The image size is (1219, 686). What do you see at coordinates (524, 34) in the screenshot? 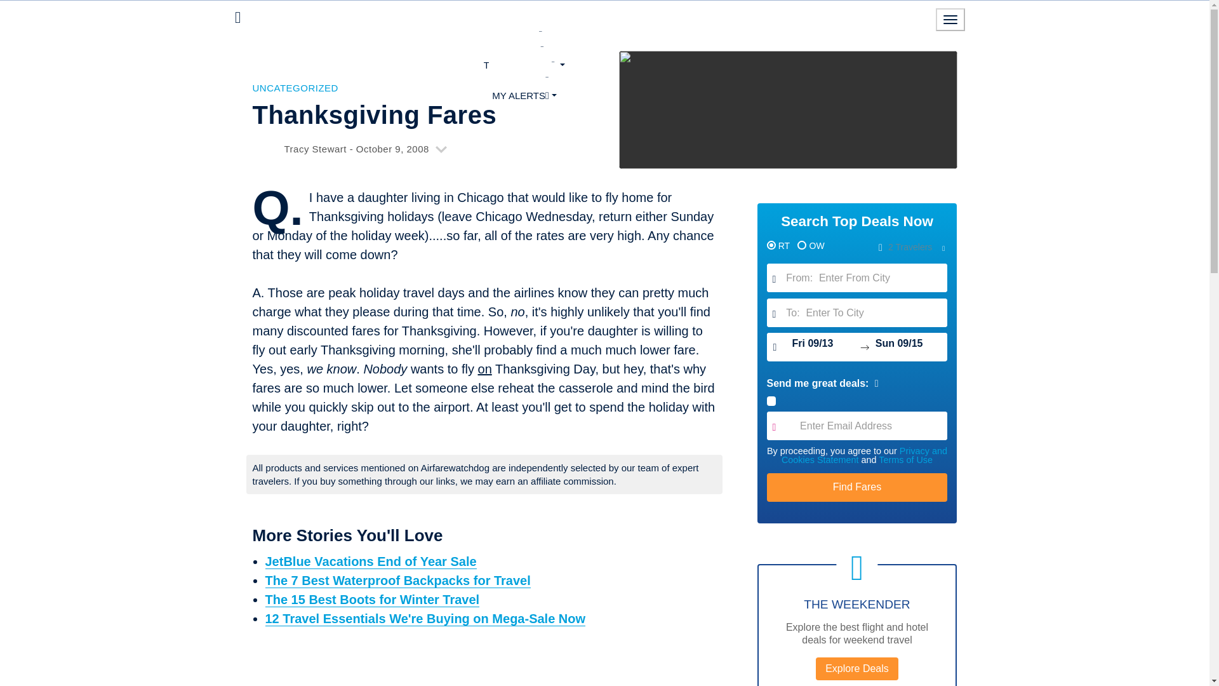
I see `FLIGHTS` at bounding box center [524, 34].